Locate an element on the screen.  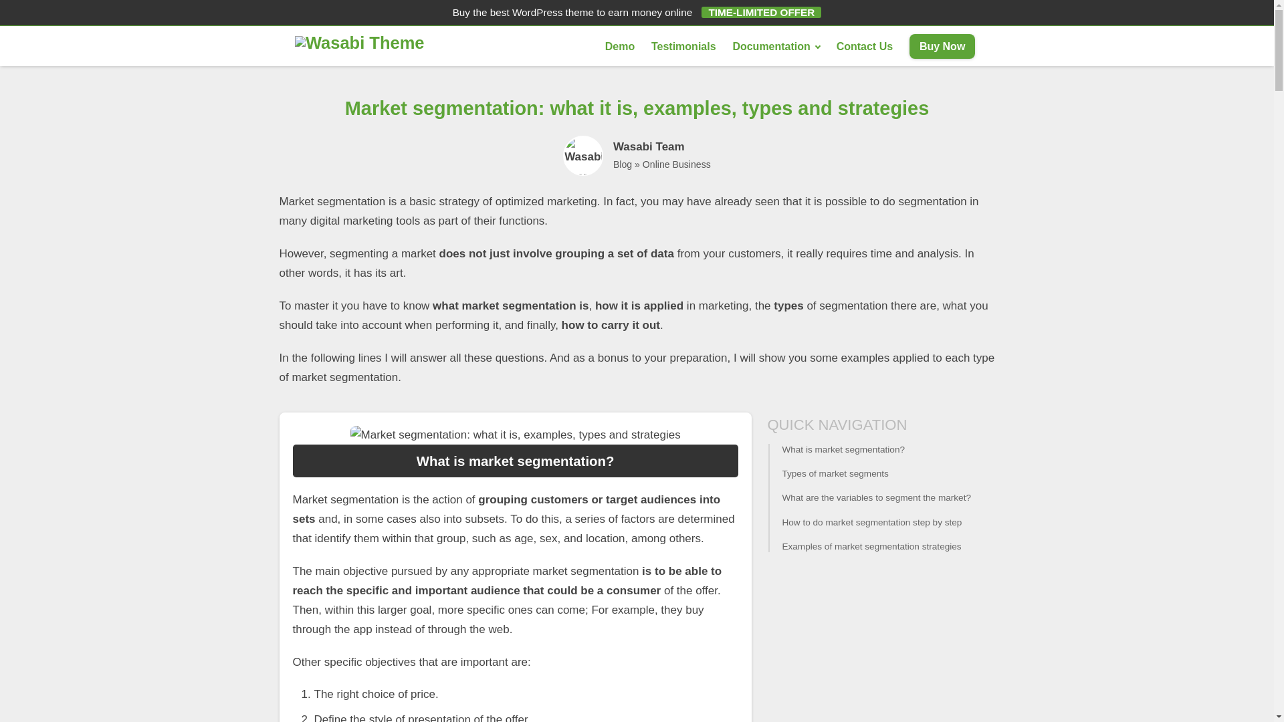
Demo is located at coordinates (619, 45).